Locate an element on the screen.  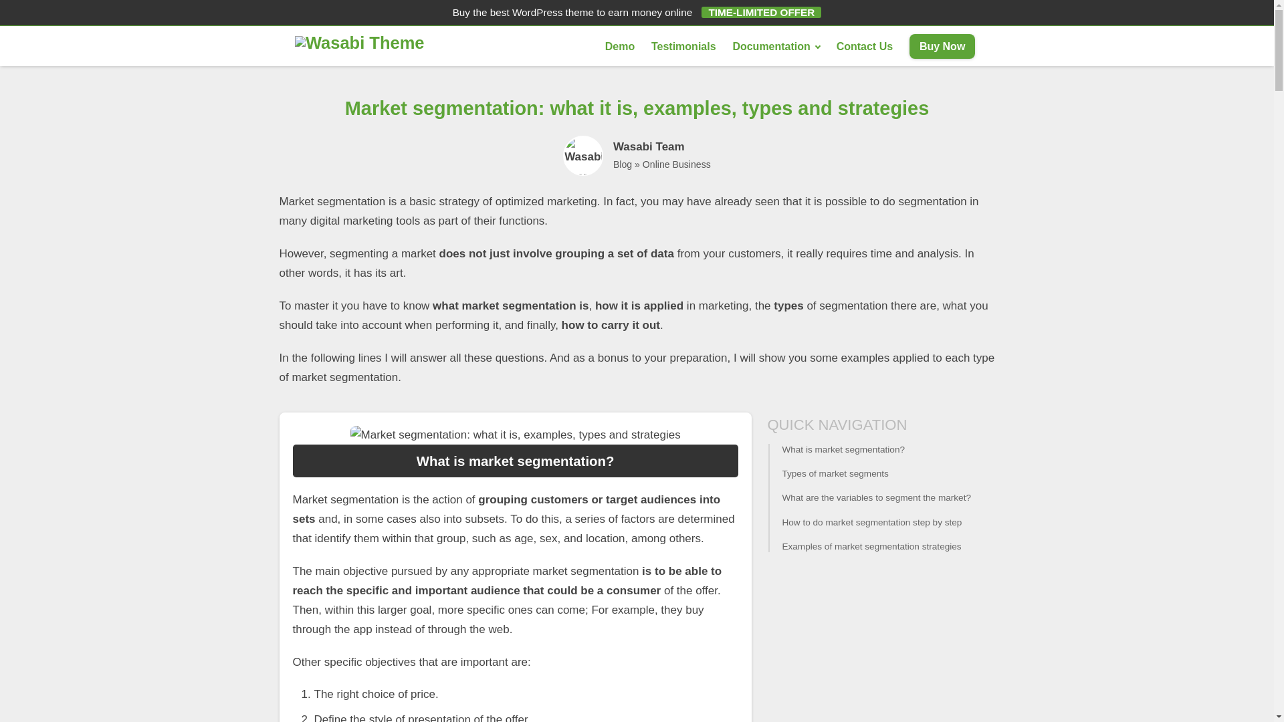
Demo is located at coordinates (619, 45).